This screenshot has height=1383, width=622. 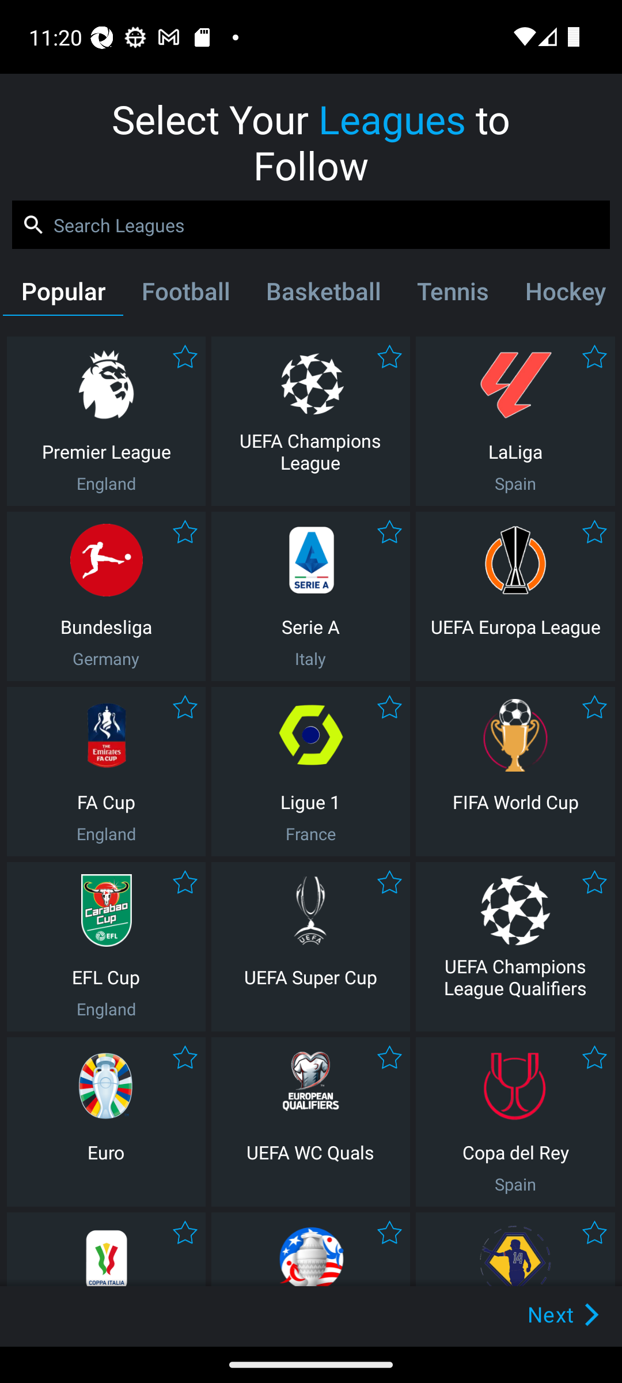 What do you see at coordinates (310, 421) in the screenshot?
I see `UEFA Champions League` at bounding box center [310, 421].